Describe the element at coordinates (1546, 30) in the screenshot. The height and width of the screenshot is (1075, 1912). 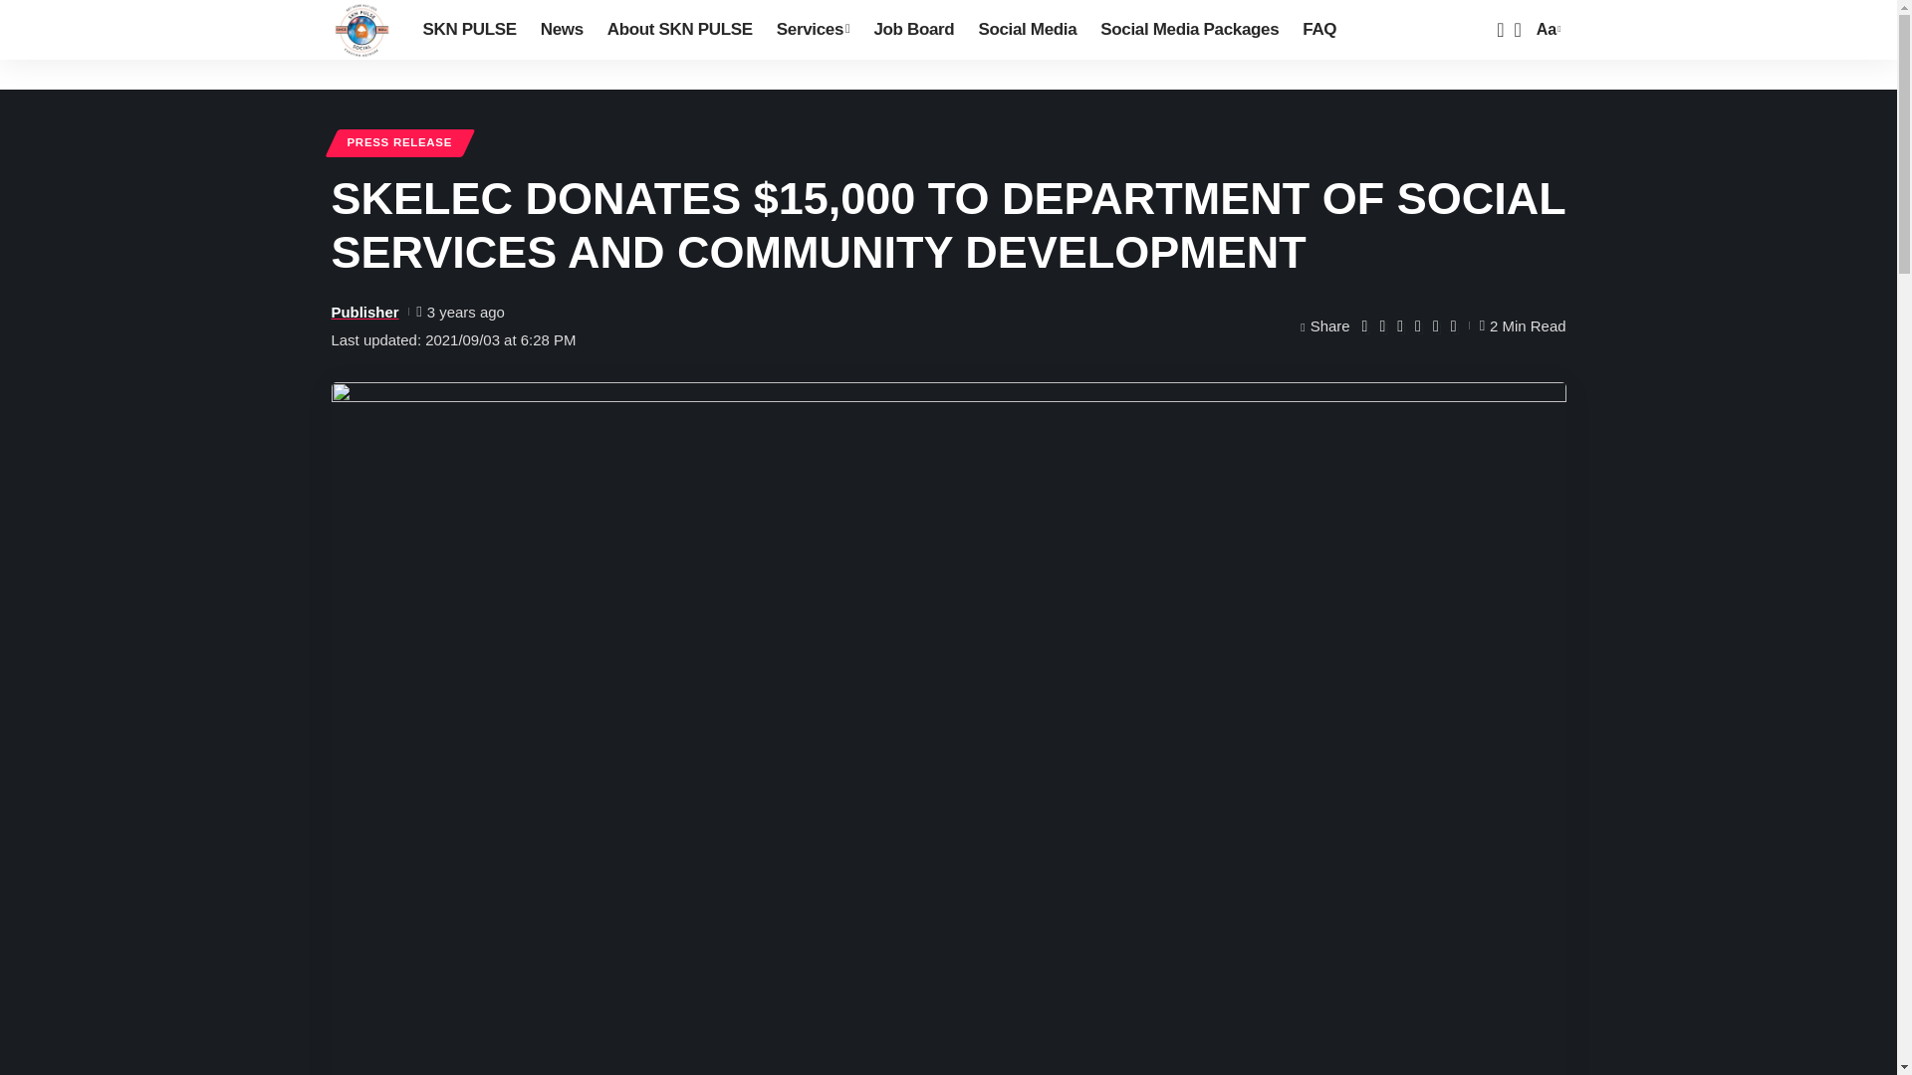
I see `Aa` at that location.